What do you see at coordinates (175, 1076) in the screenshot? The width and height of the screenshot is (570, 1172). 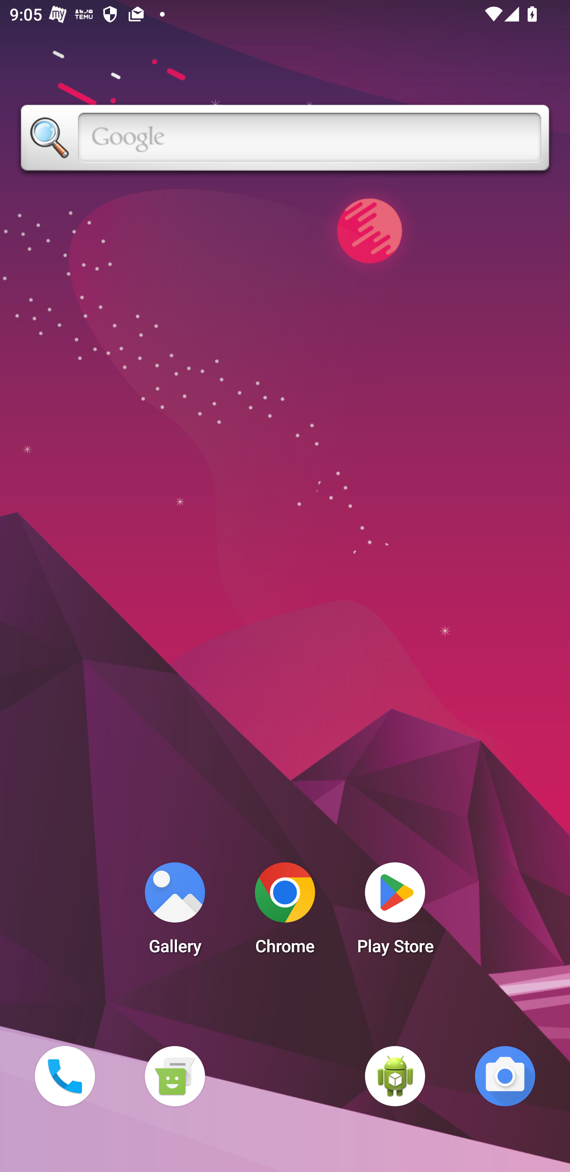 I see `Messaging` at bounding box center [175, 1076].